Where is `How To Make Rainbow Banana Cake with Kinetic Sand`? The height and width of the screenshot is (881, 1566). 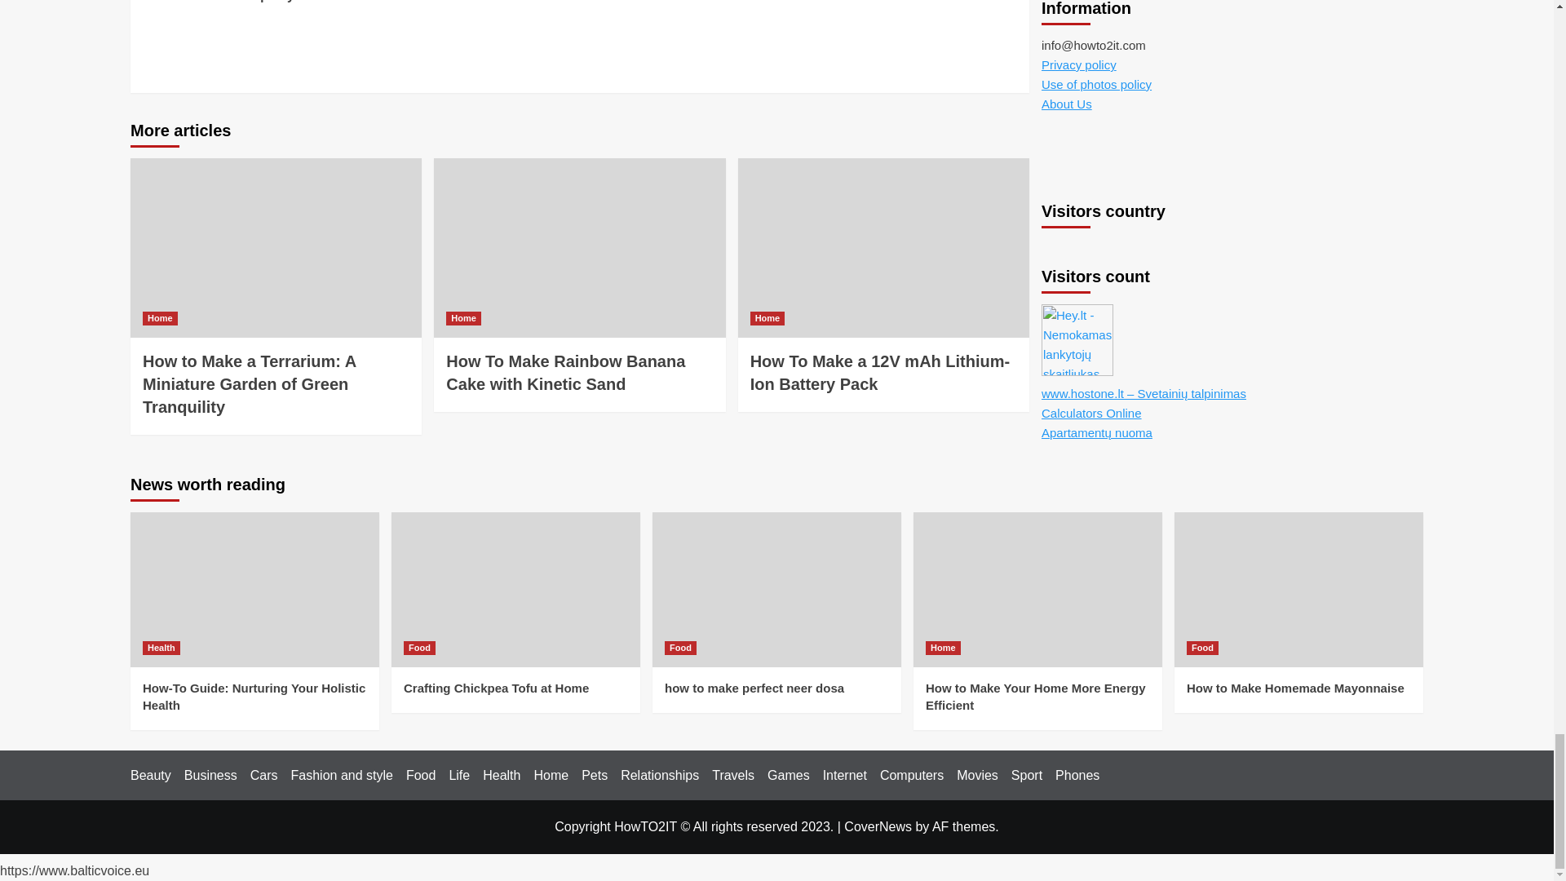
How To Make Rainbow Banana Cake with Kinetic Sand is located at coordinates (566, 372).